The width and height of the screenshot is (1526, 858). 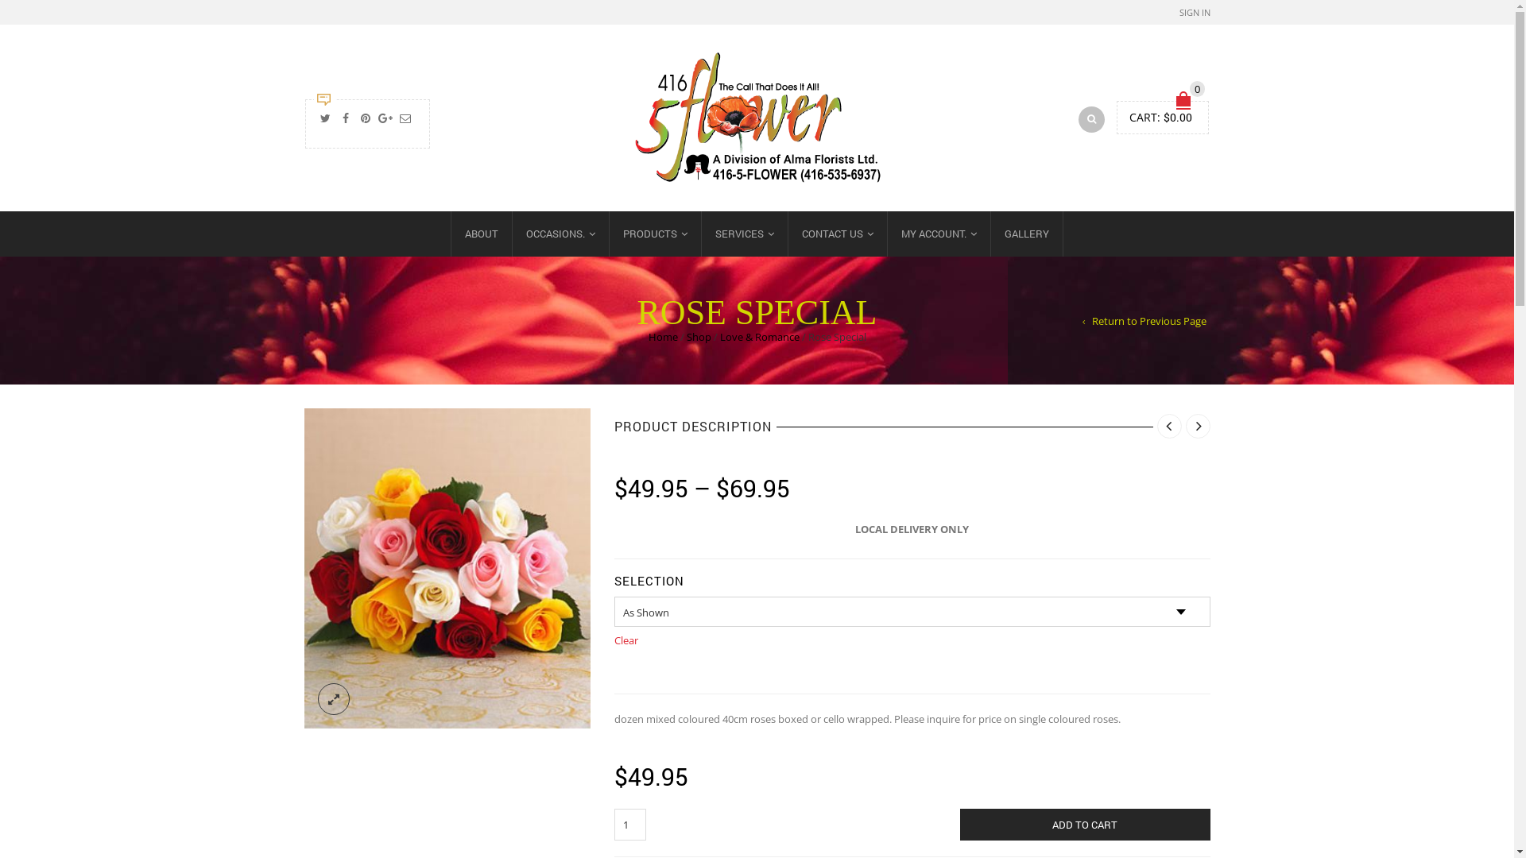 I want to click on SIGN IN, so click(x=1195, y=13).